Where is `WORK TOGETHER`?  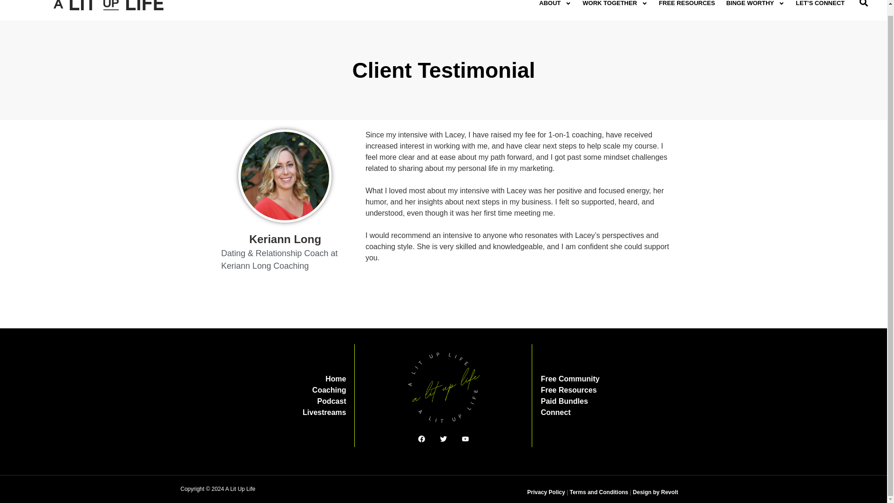 WORK TOGETHER is located at coordinates (615, 7).